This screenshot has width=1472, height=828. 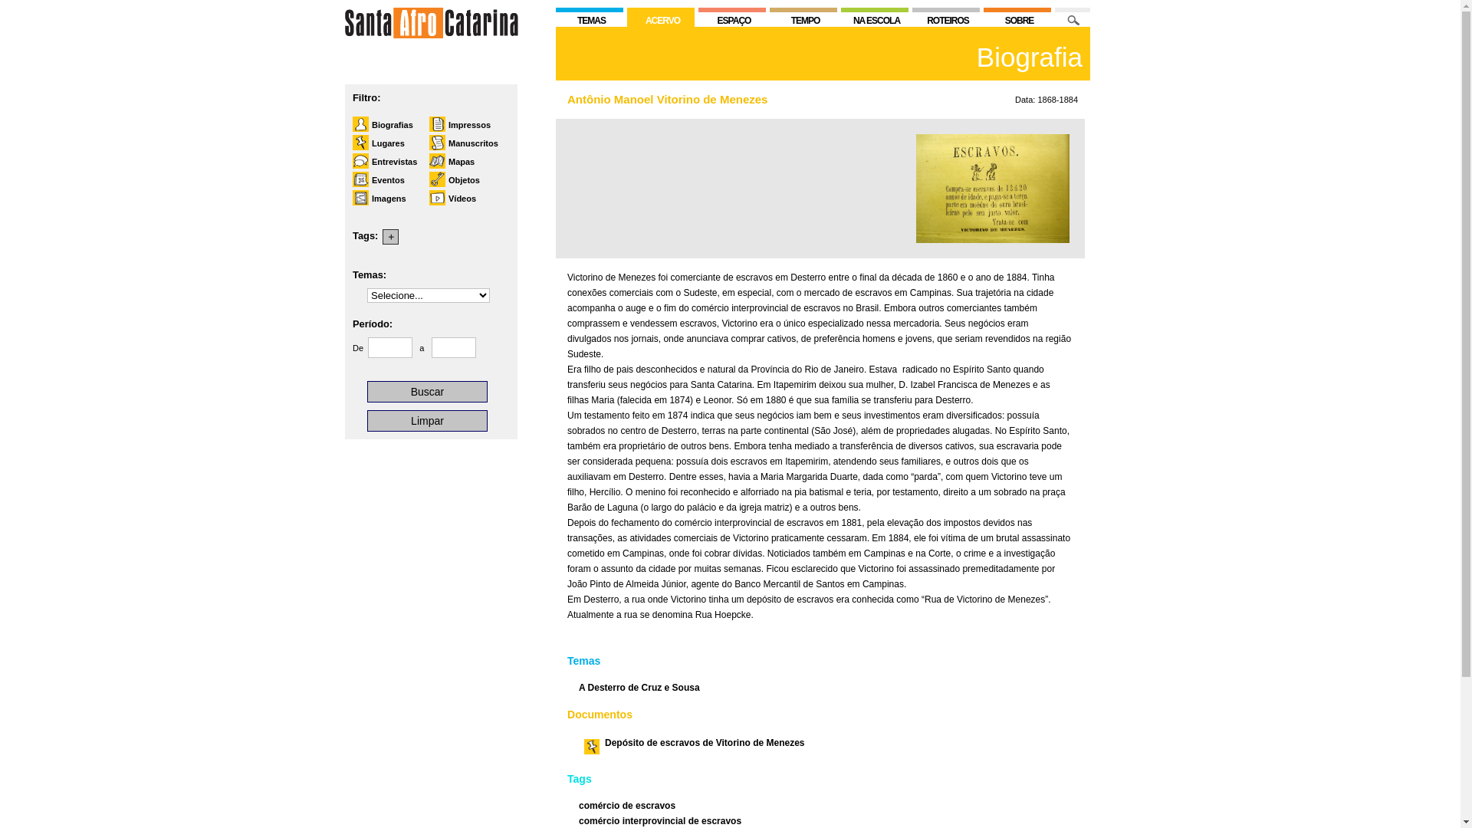 I want to click on A Desterro de Cruz e Sousa, so click(x=639, y=688).